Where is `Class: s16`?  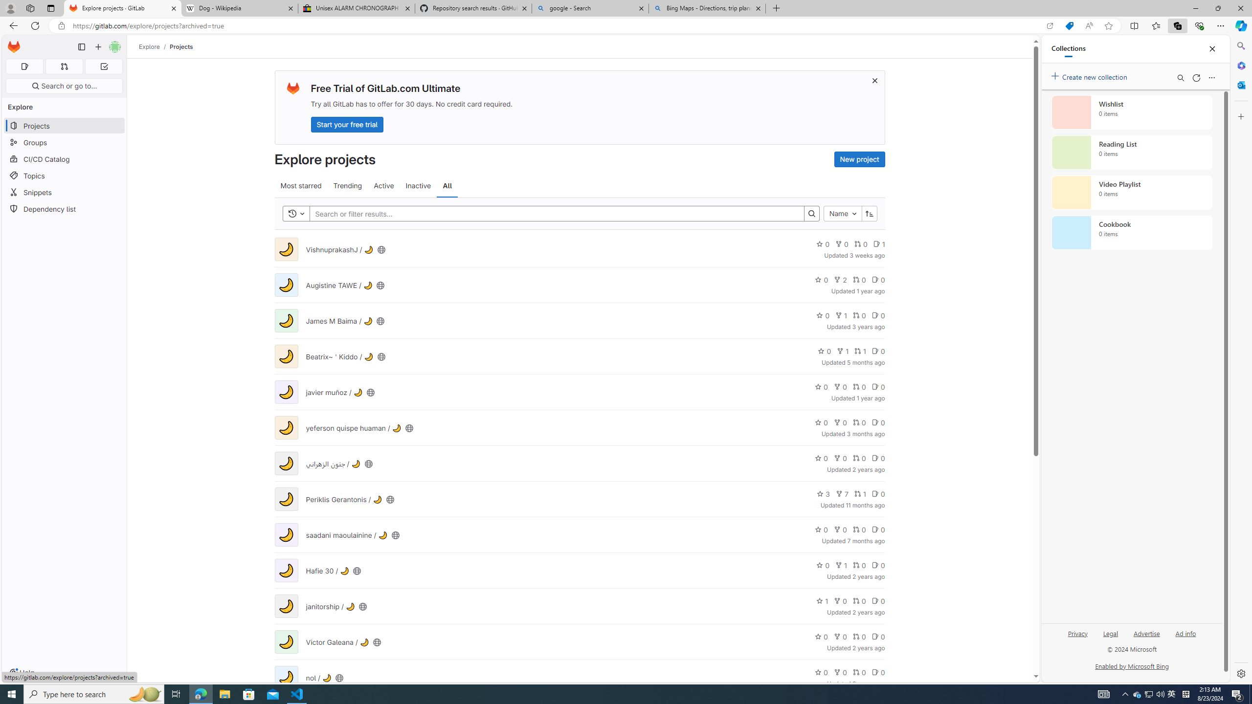 Class: s16 is located at coordinates (340, 678).